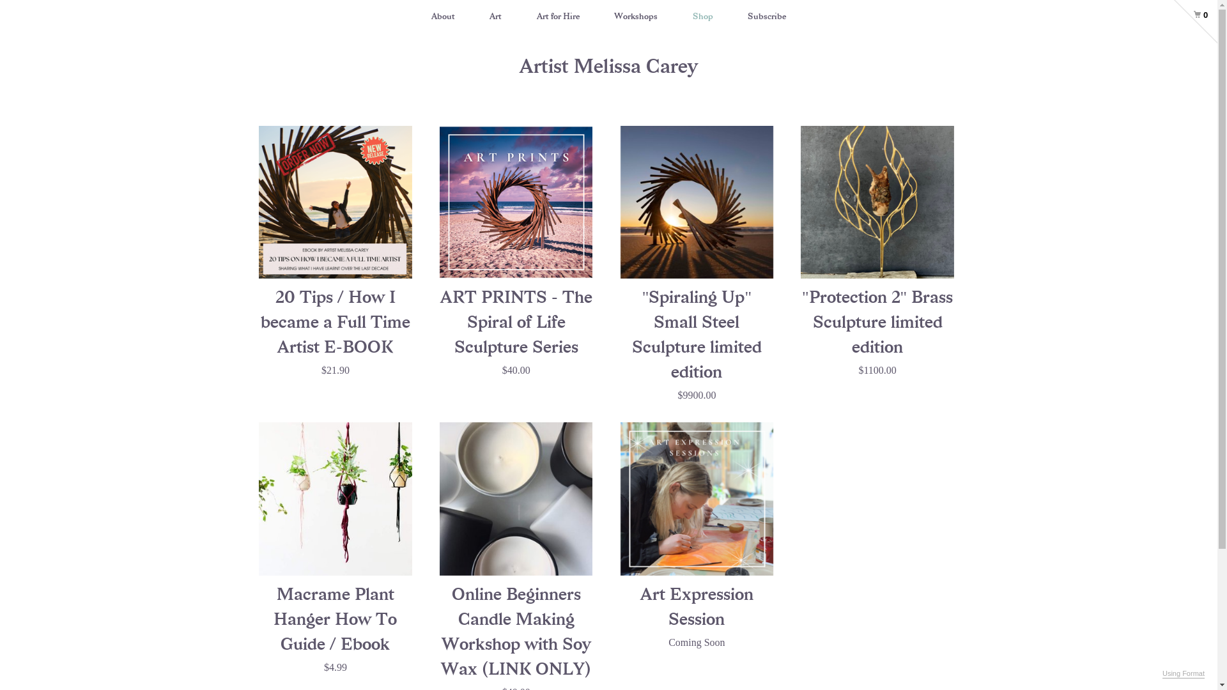 The width and height of the screenshot is (1227, 690). Describe the element at coordinates (877, 252) in the screenshot. I see `"Protection 2" Brass Sculpture limited edition
$1100.00` at that location.